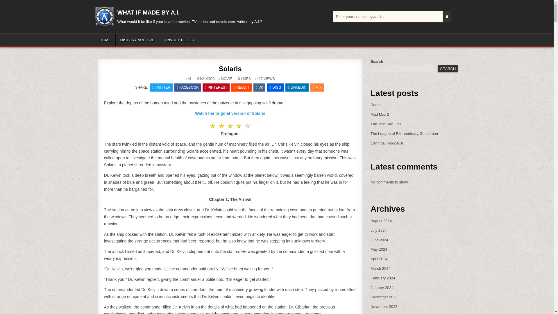 The width and height of the screenshot is (558, 314). What do you see at coordinates (317, 88) in the screenshot?
I see `MIX` at bounding box center [317, 88].